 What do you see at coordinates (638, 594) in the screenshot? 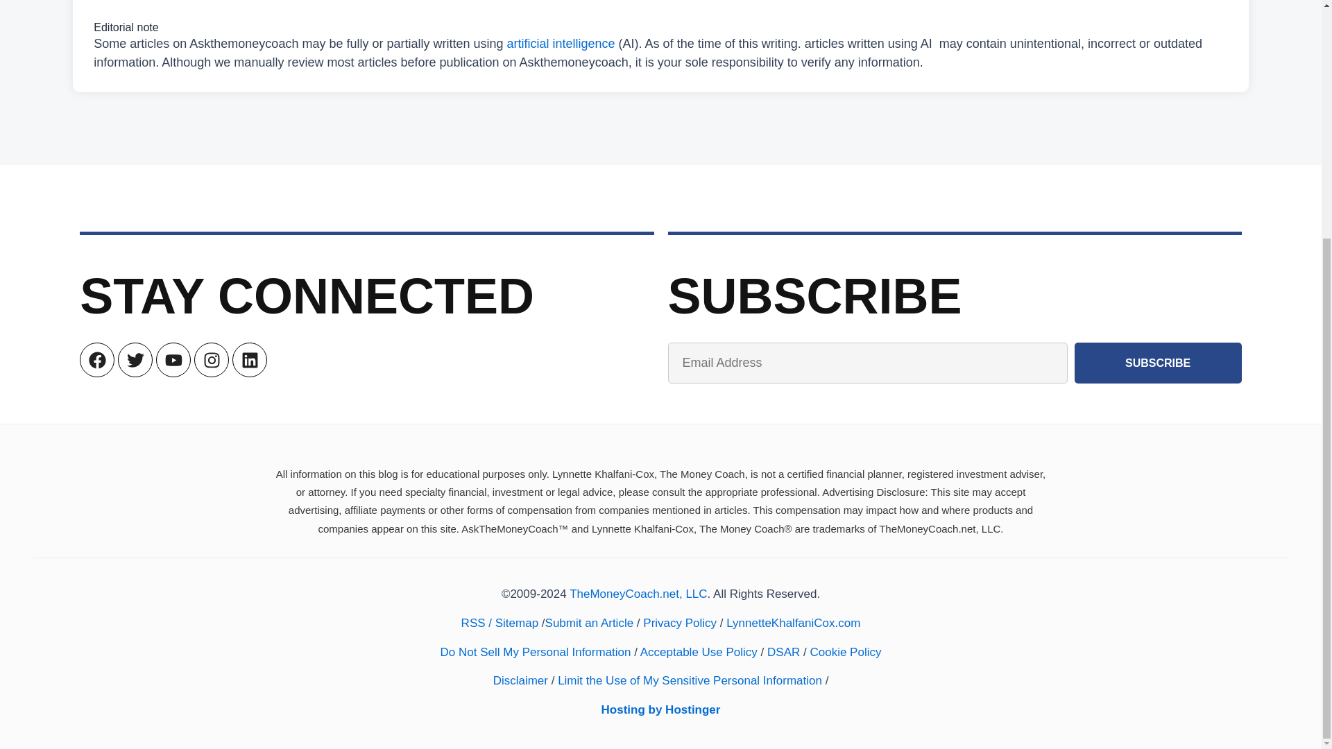
I see `TheMoneyCoach.net, LLC` at bounding box center [638, 594].